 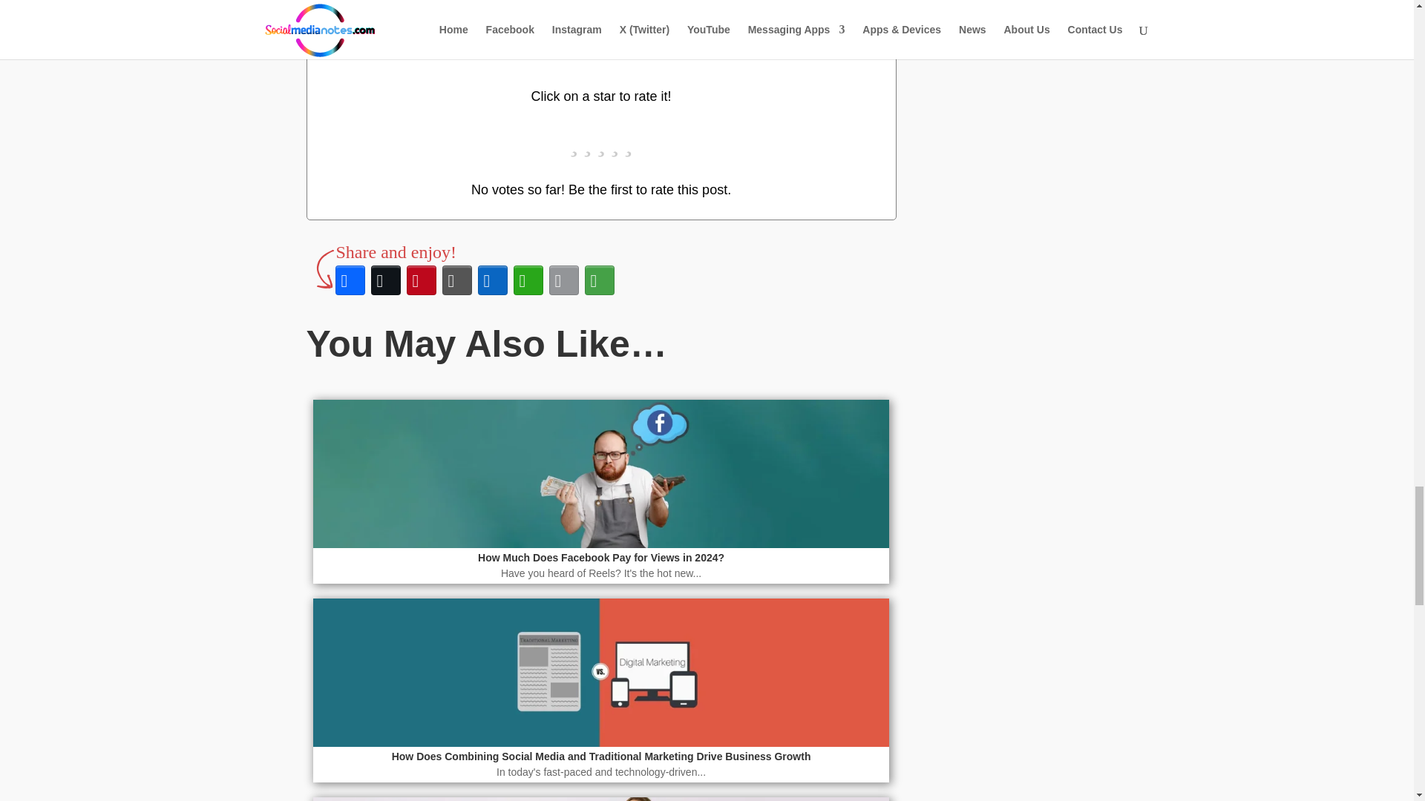 What do you see at coordinates (421, 280) in the screenshot?
I see `Pinterest` at bounding box center [421, 280].